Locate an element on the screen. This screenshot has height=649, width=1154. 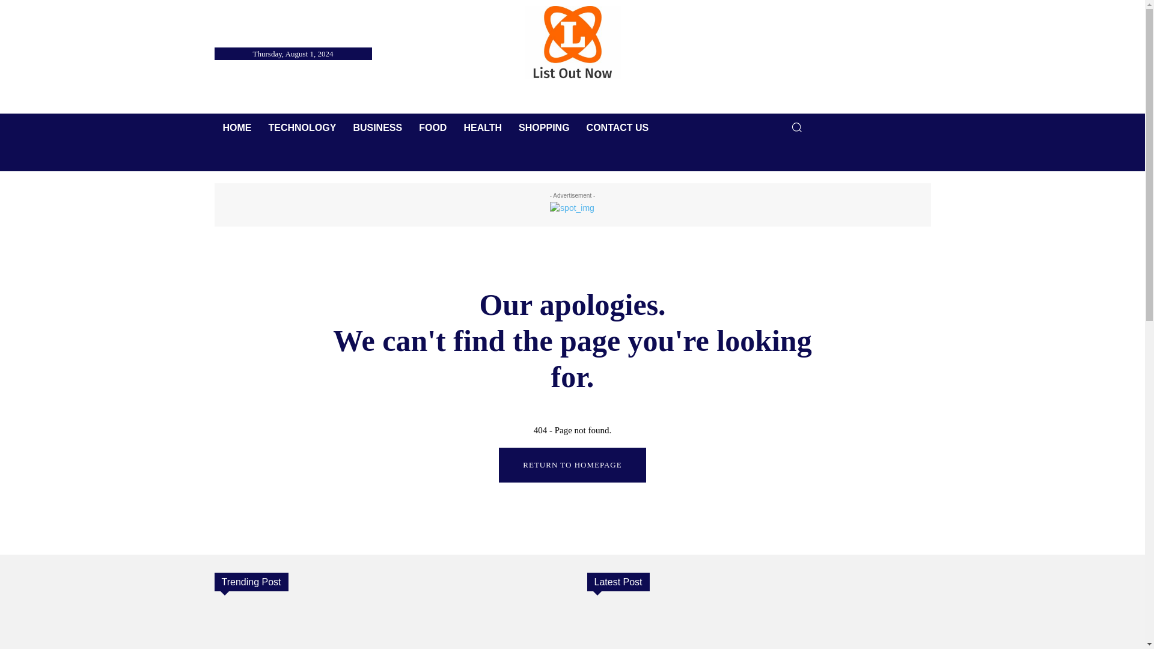
HEALTH is located at coordinates (482, 127).